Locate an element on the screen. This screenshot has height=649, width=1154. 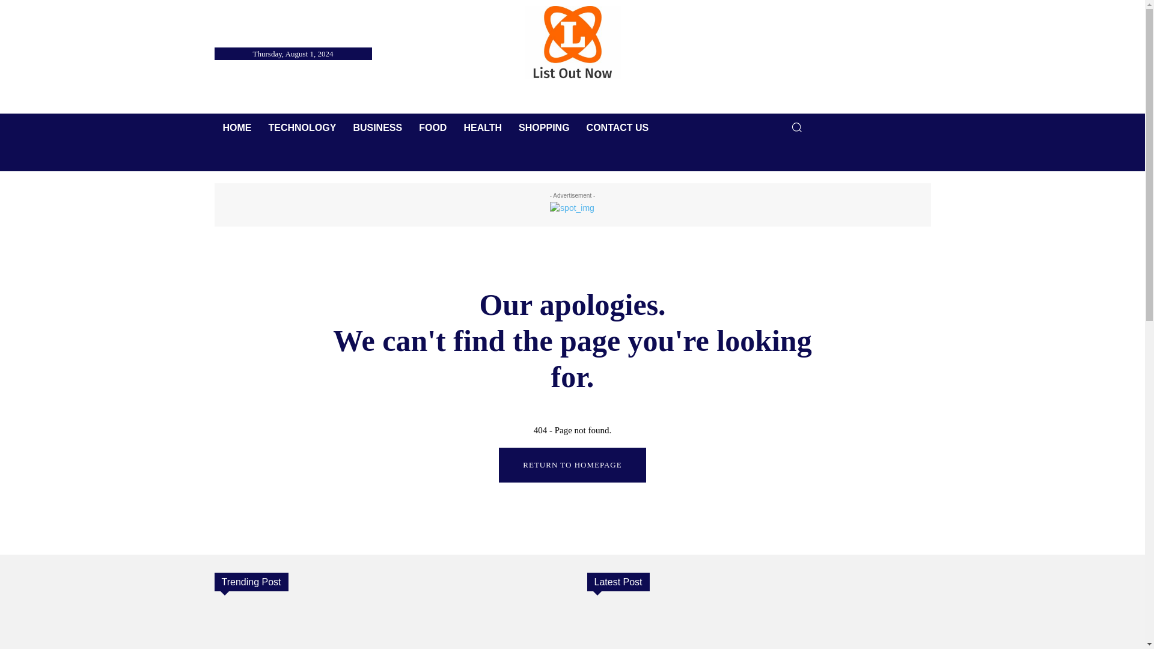
HEALTH is located at coordinates (482, 127).